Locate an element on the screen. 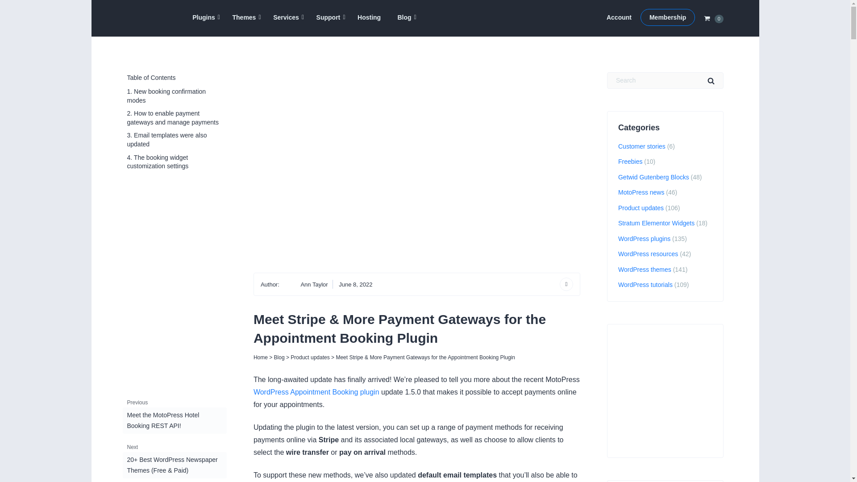 This screenshot has width=857, height=482. New booking confirmation modes is located at coordinates (174, 96).